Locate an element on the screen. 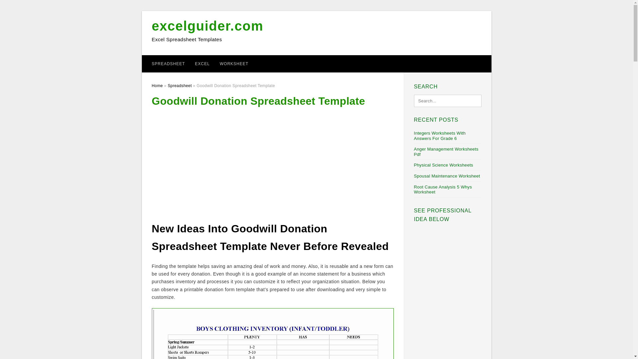 The height and width of the screenshot is (359, 638). Home is located at coordinates (157, 85).